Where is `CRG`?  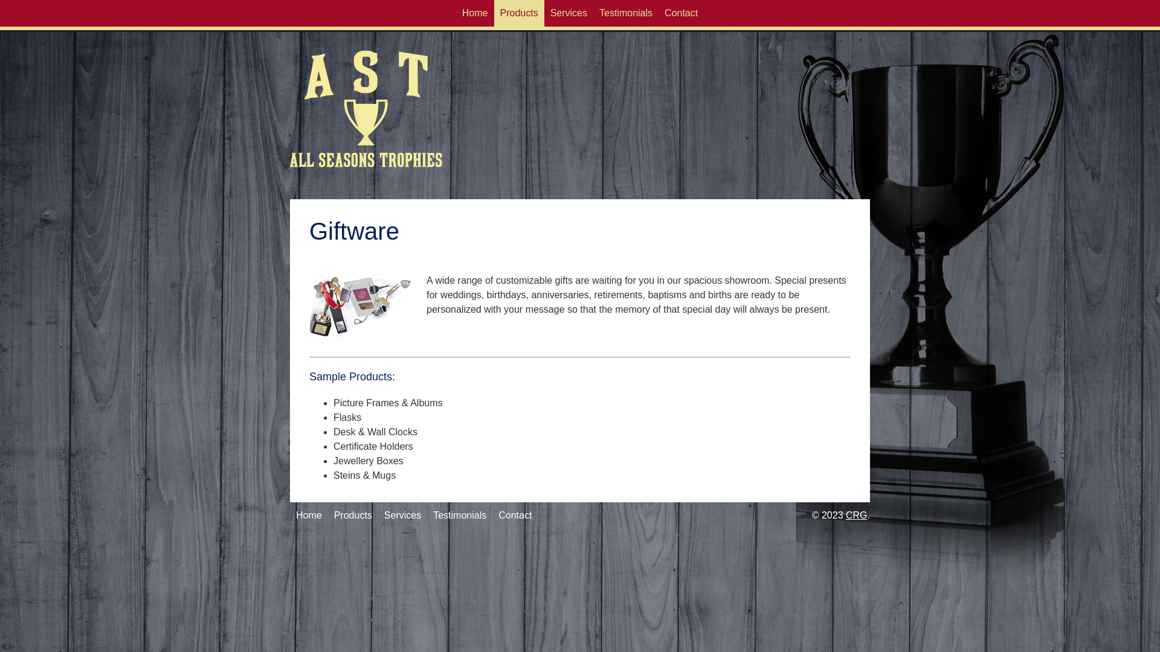 CRG is located at coordinates (857, 516).